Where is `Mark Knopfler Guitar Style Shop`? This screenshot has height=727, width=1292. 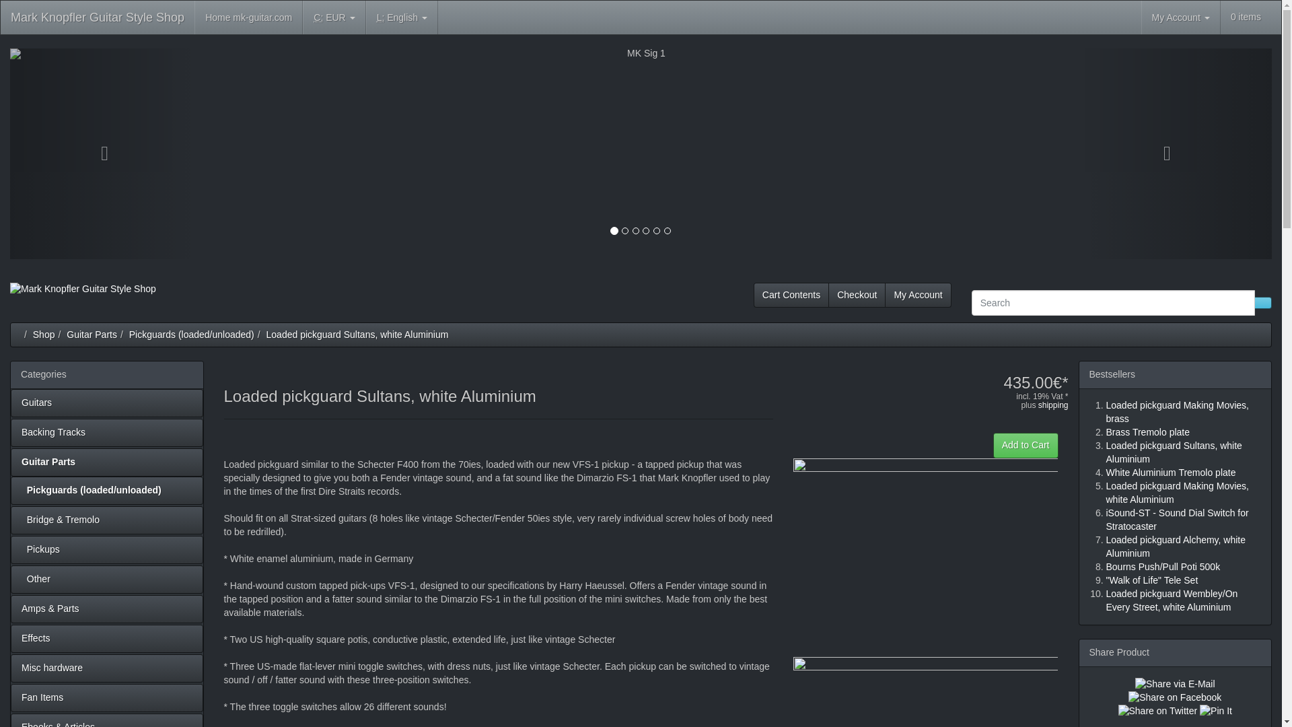
Mark Knopfler Guitar Style Shop is located at coordinates (98, 18).